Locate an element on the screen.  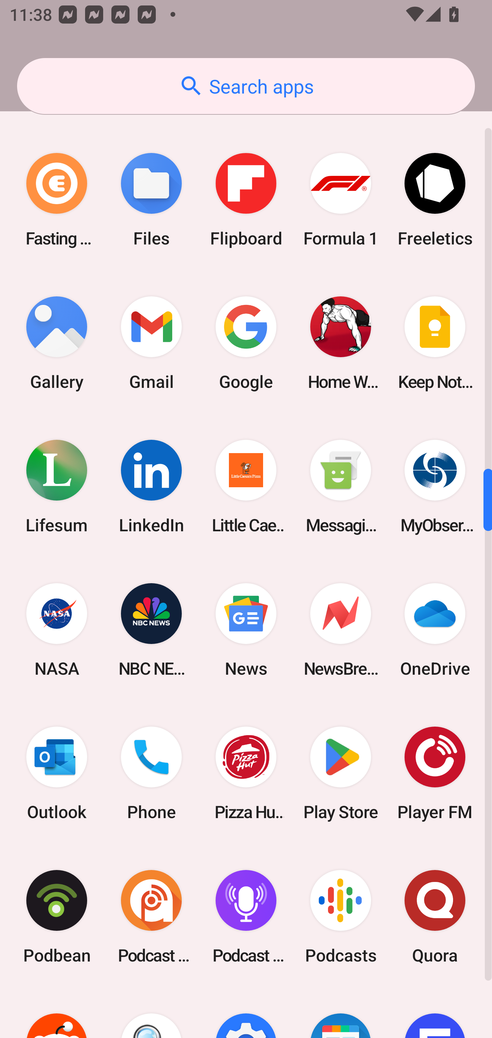
Podcasts is located at coordinates (340, 916).